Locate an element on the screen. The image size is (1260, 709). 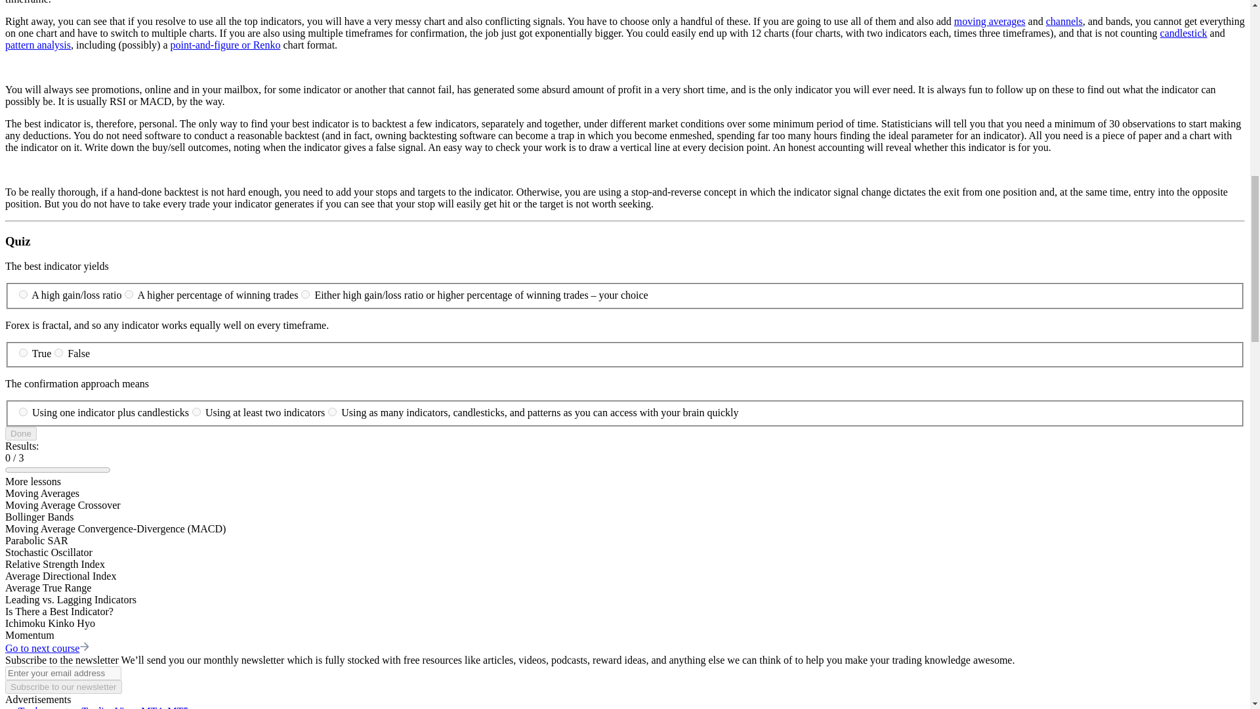
358 is located at coordinates (305, 294).